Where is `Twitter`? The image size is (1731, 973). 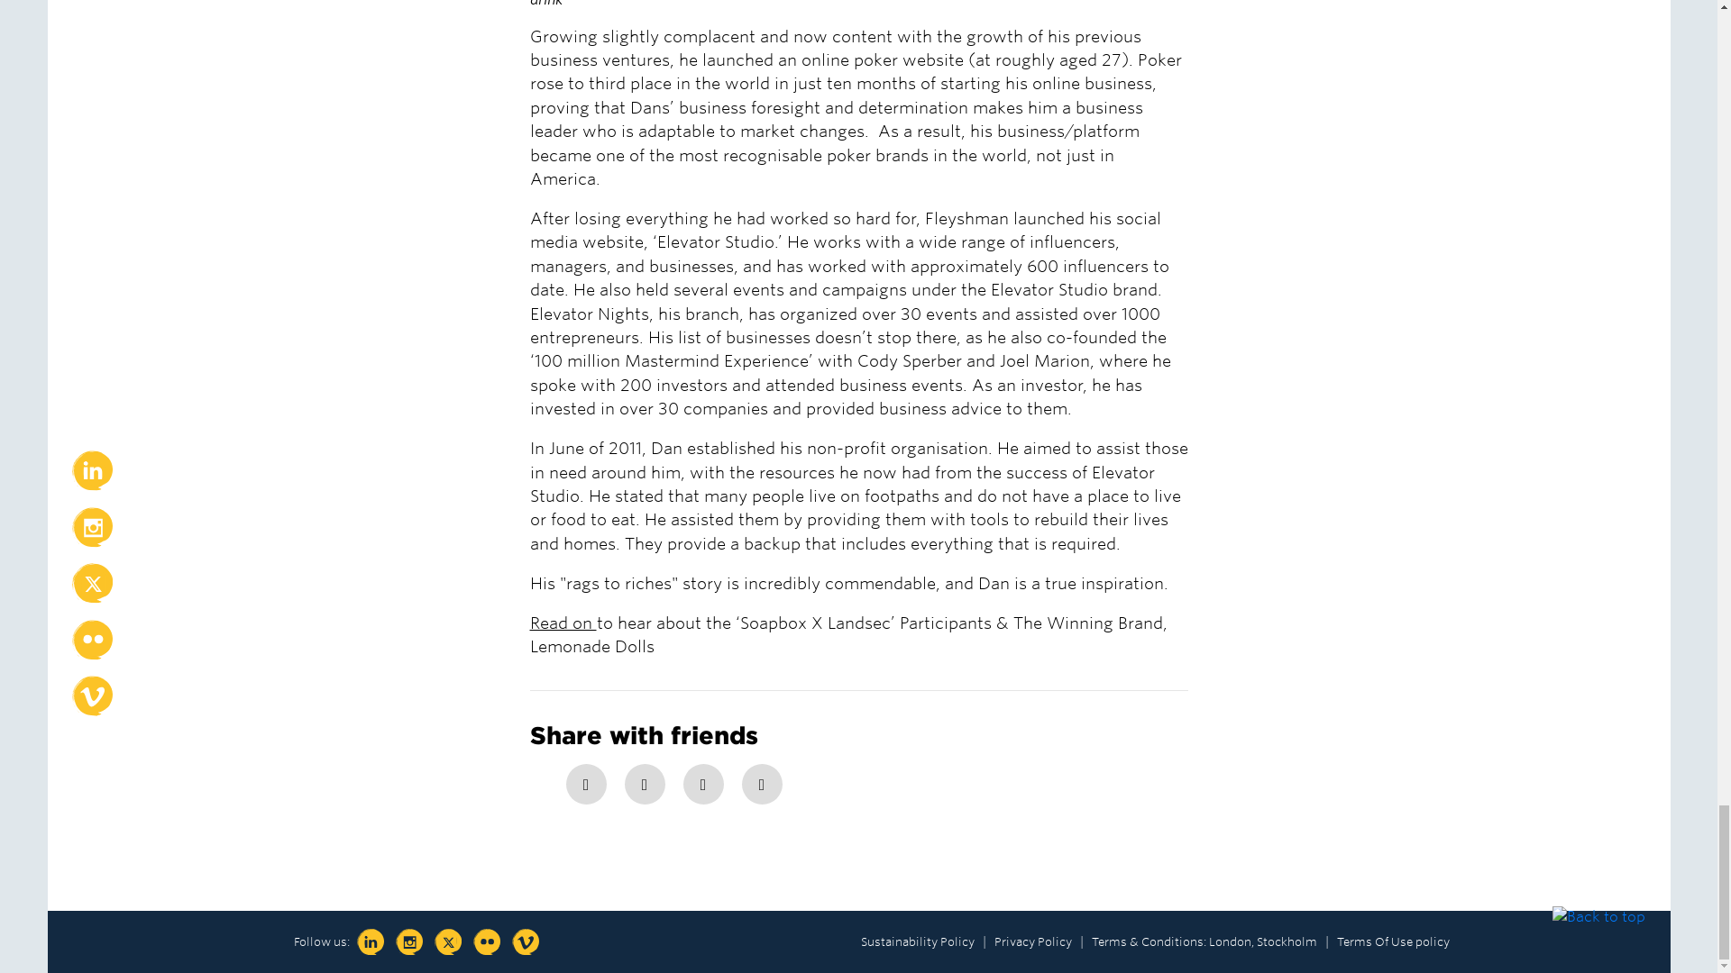
Twitter is located at coordinates (644, 784).